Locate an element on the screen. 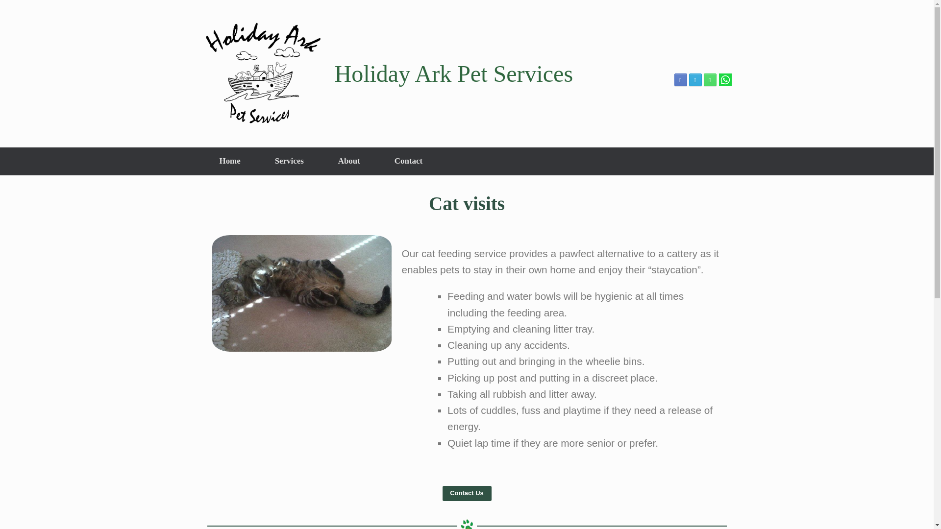 This screenshot has height=529, width=941. About is located at coordinates (349, 161).